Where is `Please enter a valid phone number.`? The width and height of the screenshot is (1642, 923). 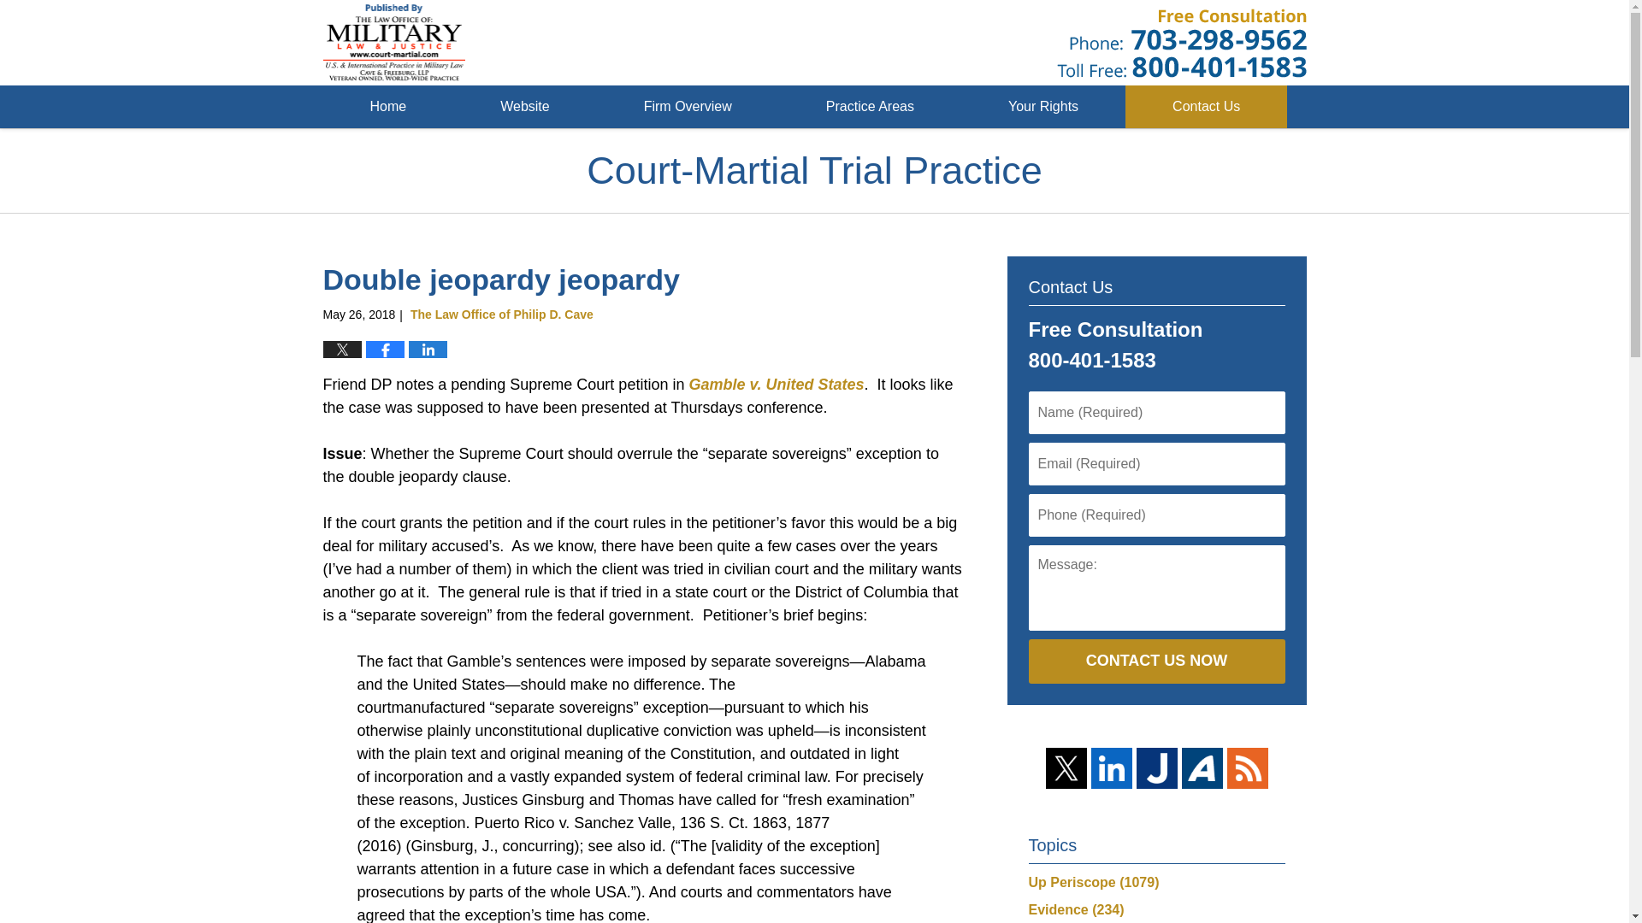 Please enter a valid phone number. is located at coordinates (1155, 514).